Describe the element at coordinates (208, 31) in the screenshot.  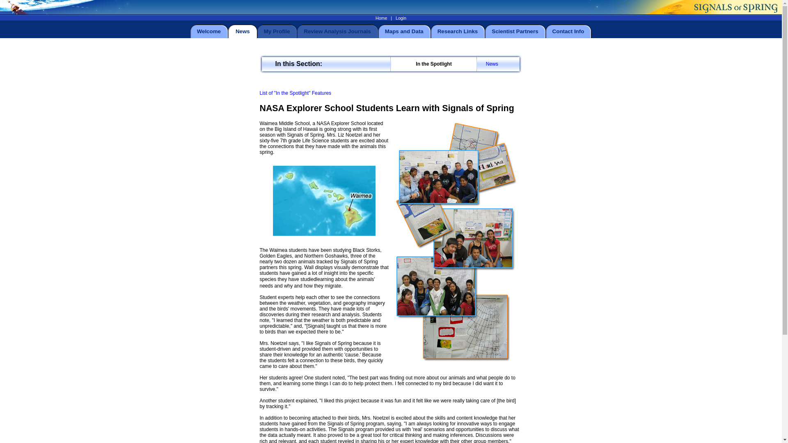
I see `Welcome` at that location.